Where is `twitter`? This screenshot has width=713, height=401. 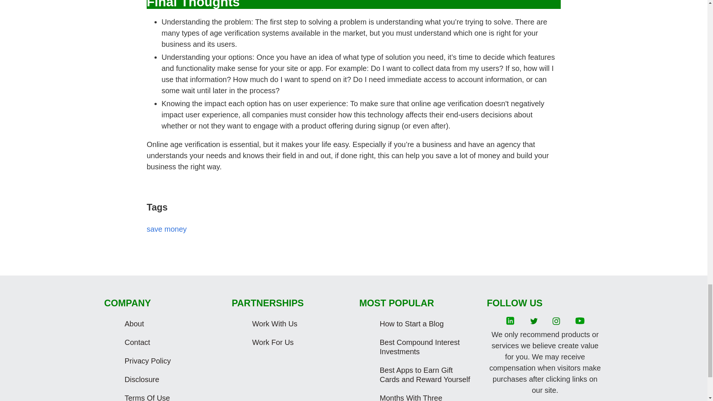 twitter is located at coordinates (534, 321).